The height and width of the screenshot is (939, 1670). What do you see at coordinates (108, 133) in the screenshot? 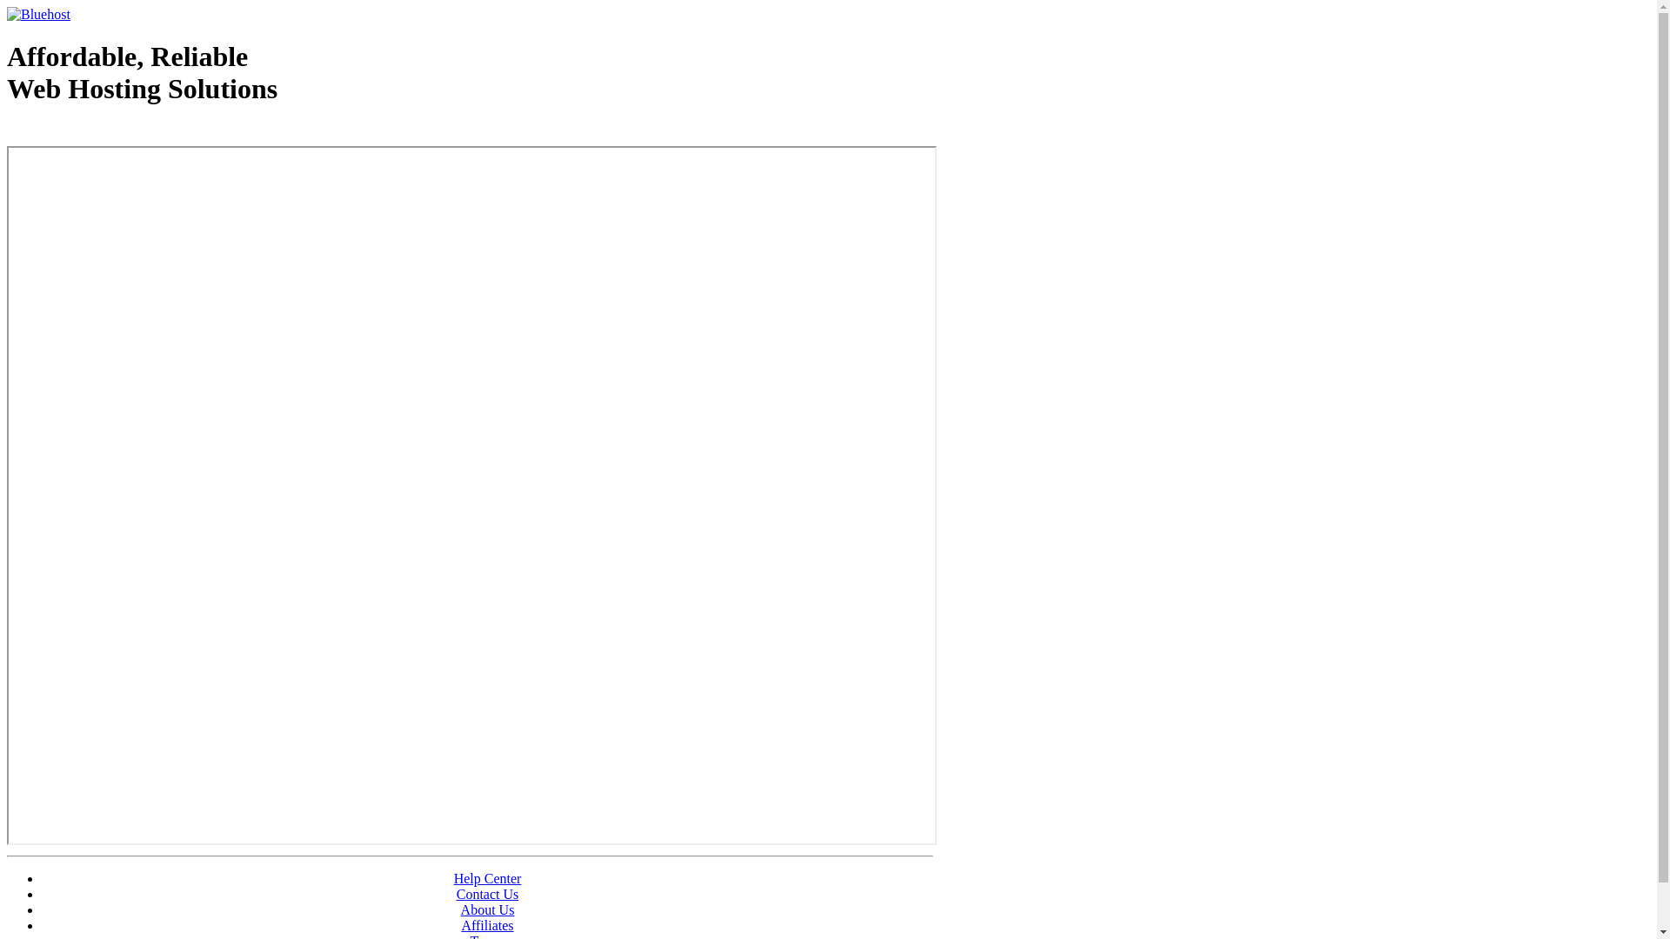
I see `Web Hosting - courtesy of www.bluehost.com` at bounding box center [108, 133].